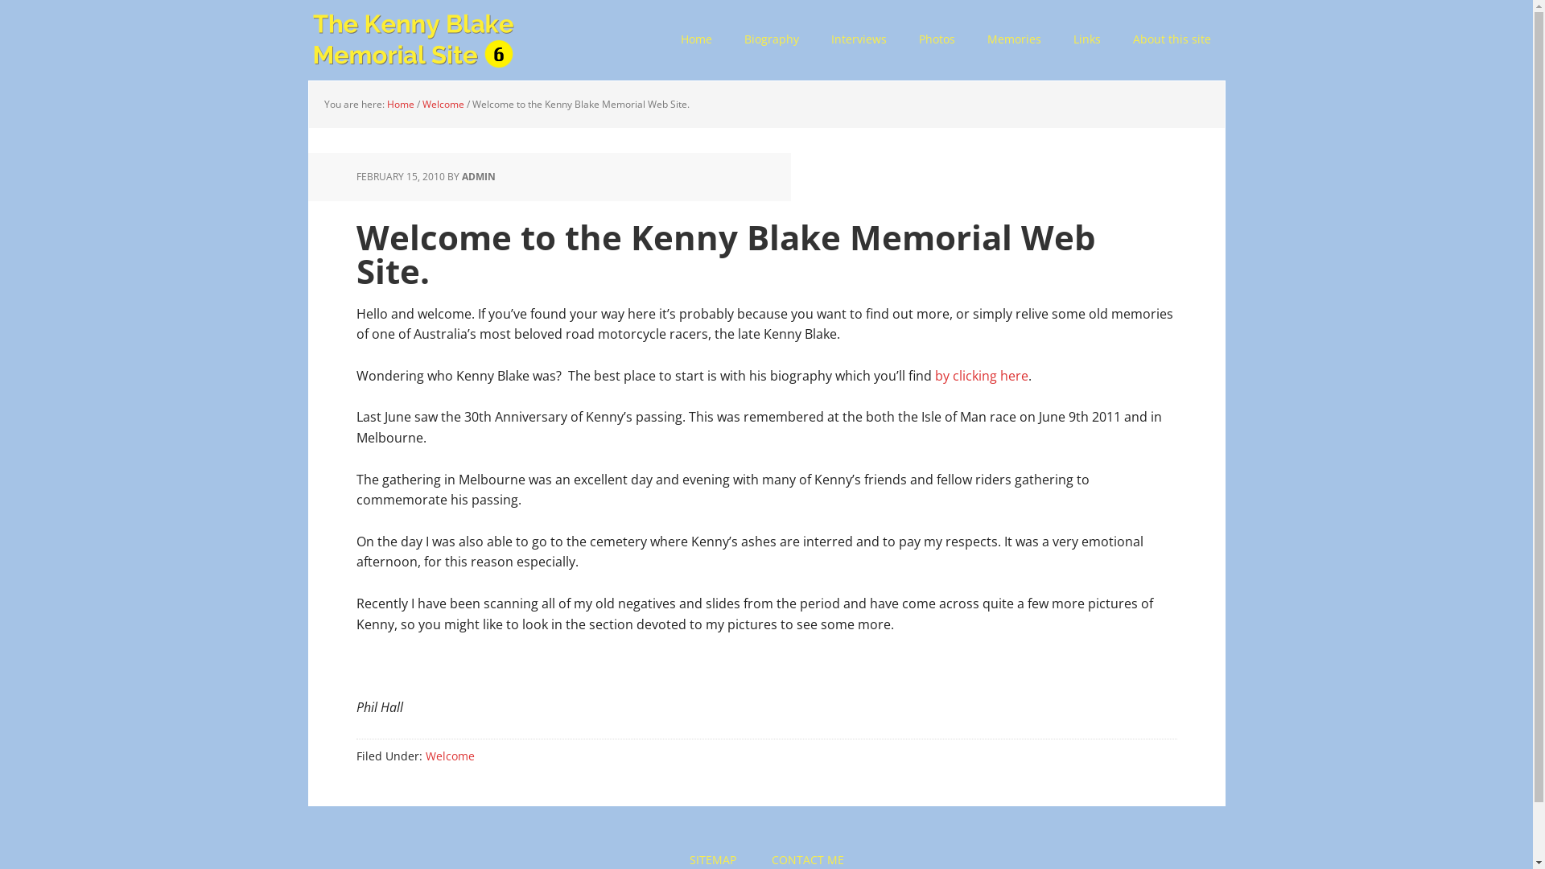 The width and height of the screenshot is (1545, 869). What do you see at coordinates (771, 40) in the screenshot?
I see `Biography` at bounding box center [771, 40].